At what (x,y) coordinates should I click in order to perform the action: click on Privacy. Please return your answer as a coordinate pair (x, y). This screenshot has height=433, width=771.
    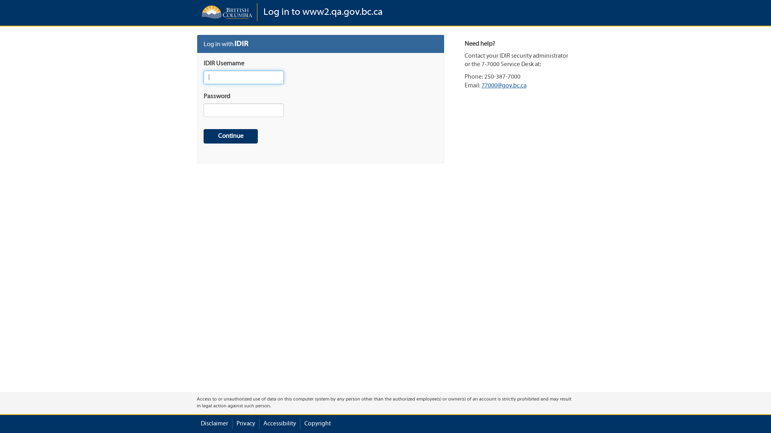
    Looking at the image, I should click on (246, 424).